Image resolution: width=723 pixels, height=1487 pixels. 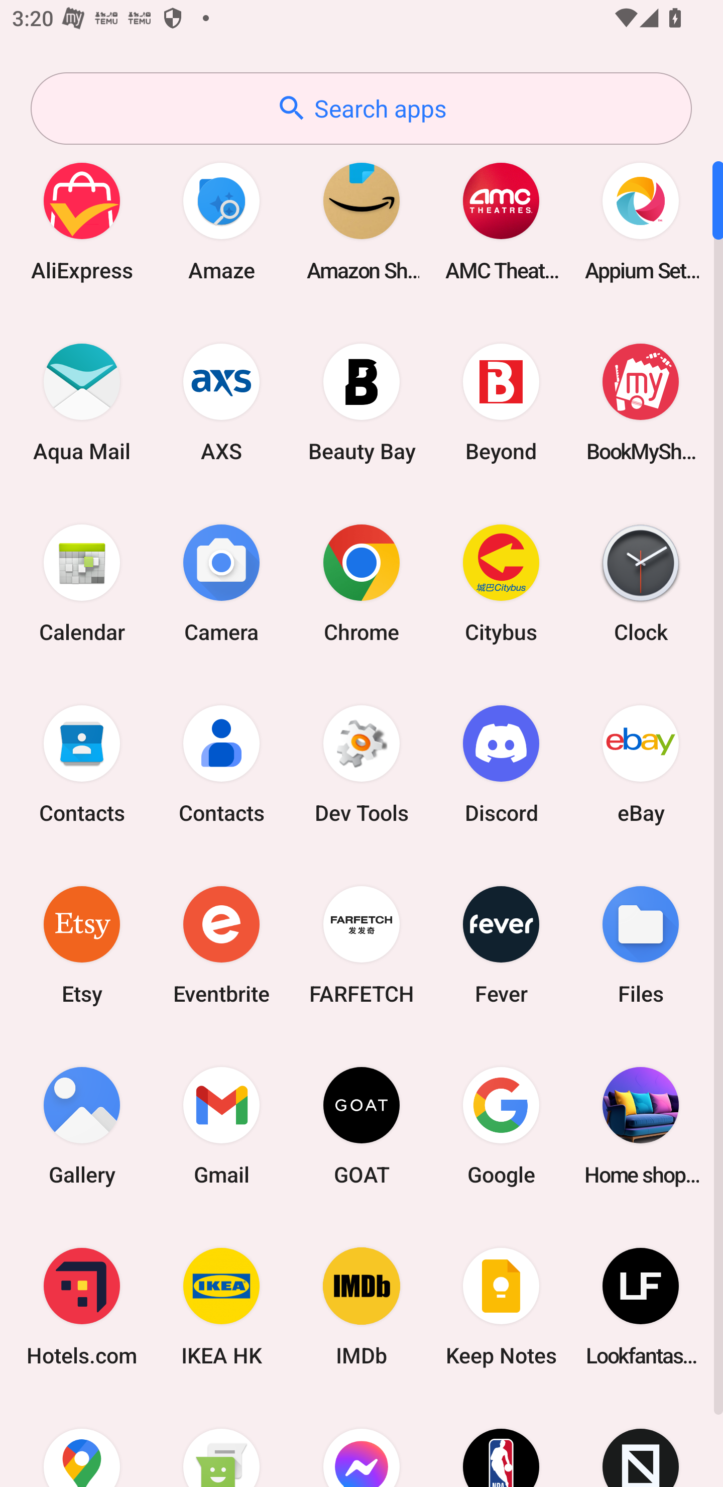 What do you see at coordinates (82, 764) in the screenshot?
I see `Contacts` at bounding box center [82, 764].